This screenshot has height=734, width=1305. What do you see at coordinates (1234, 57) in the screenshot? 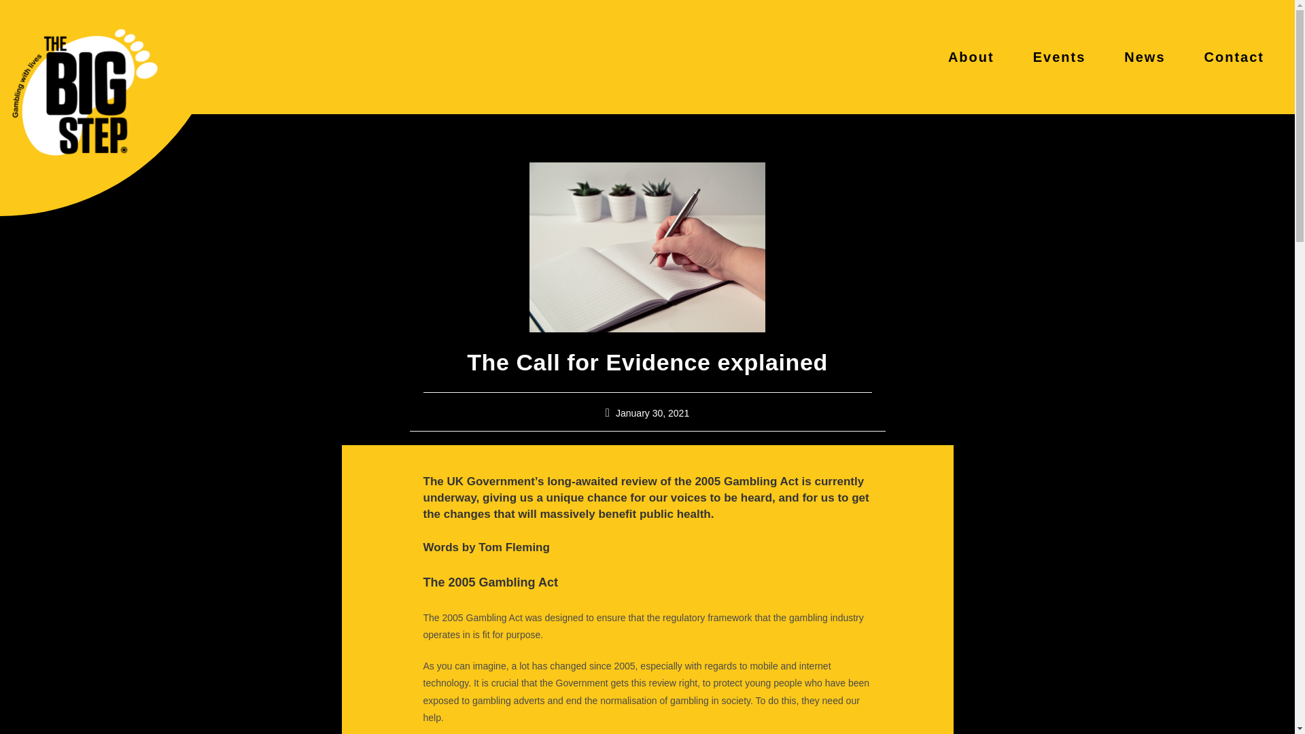
I see `Contact` at bounding box center [1234, 57].